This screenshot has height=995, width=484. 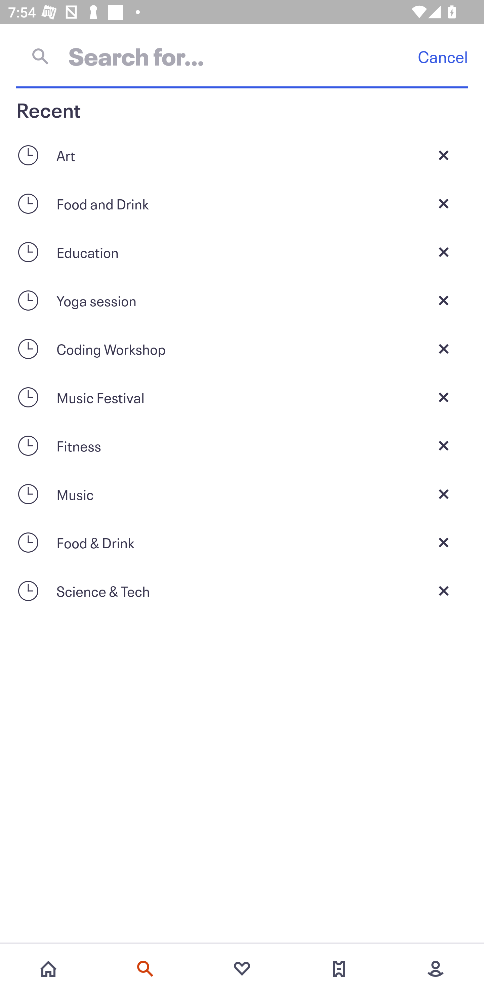 I want to click on Art Close current screen, so click(x=242, y=155).